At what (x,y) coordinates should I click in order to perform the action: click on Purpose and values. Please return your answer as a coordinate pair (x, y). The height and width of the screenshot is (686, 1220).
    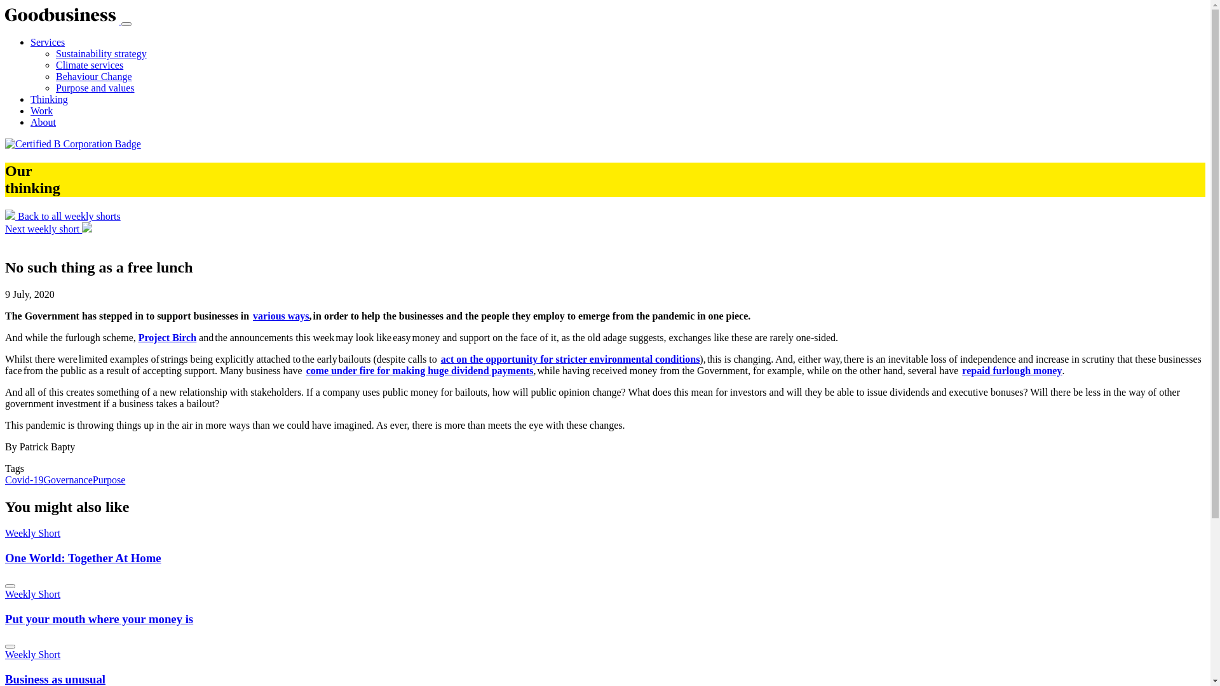
    Looking at the image, I should click on (95, 88).